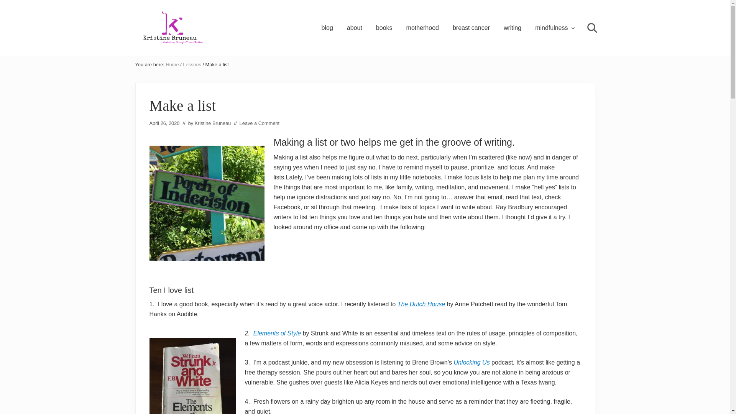 The image size is (736, 414). I want to click on writing, so click(512, 28).